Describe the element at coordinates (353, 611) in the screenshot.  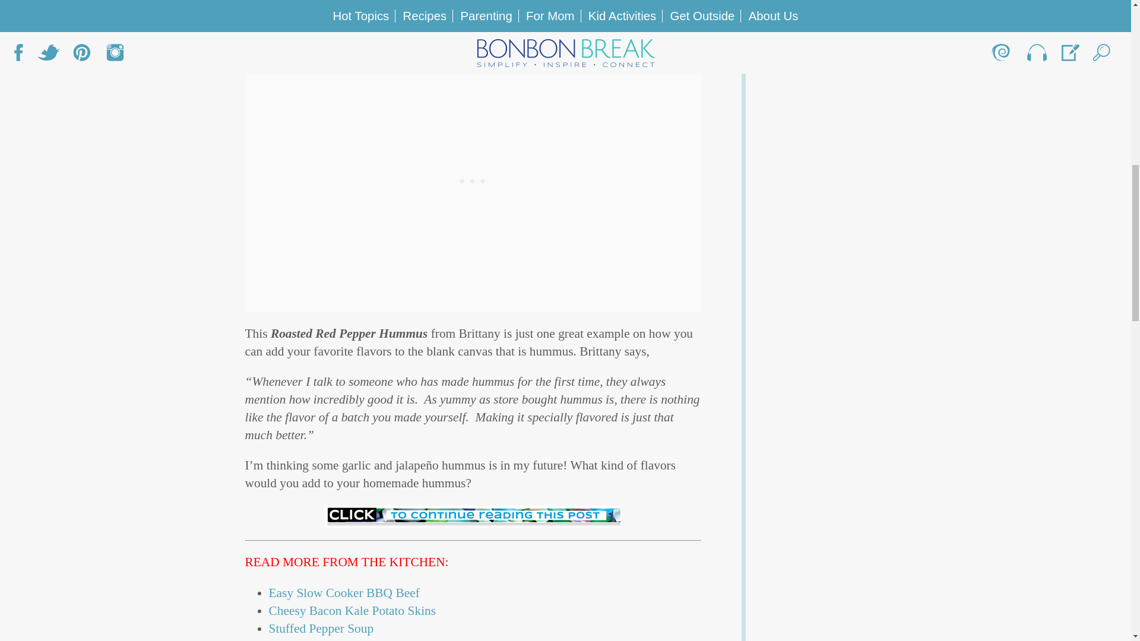
I see `Cheesy Bacon Kale Potato Skins ` at that location.